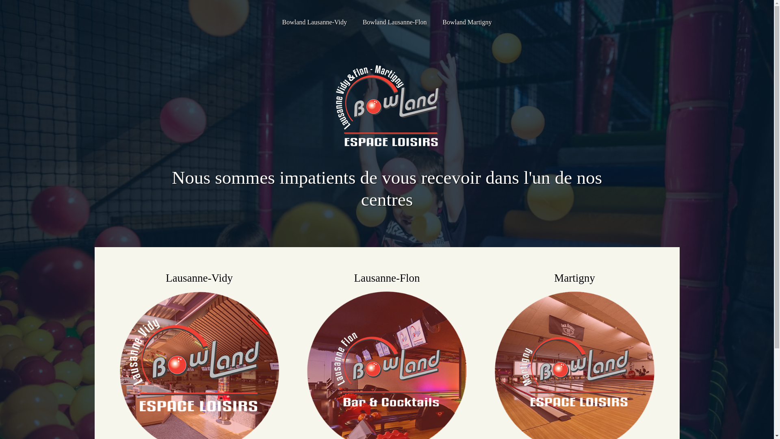 The image size is (780, 439). What do you see at coordinates (387, 278) in the screenshot?
I see `Lausanne-Flon` at bounding box center [387, 278].